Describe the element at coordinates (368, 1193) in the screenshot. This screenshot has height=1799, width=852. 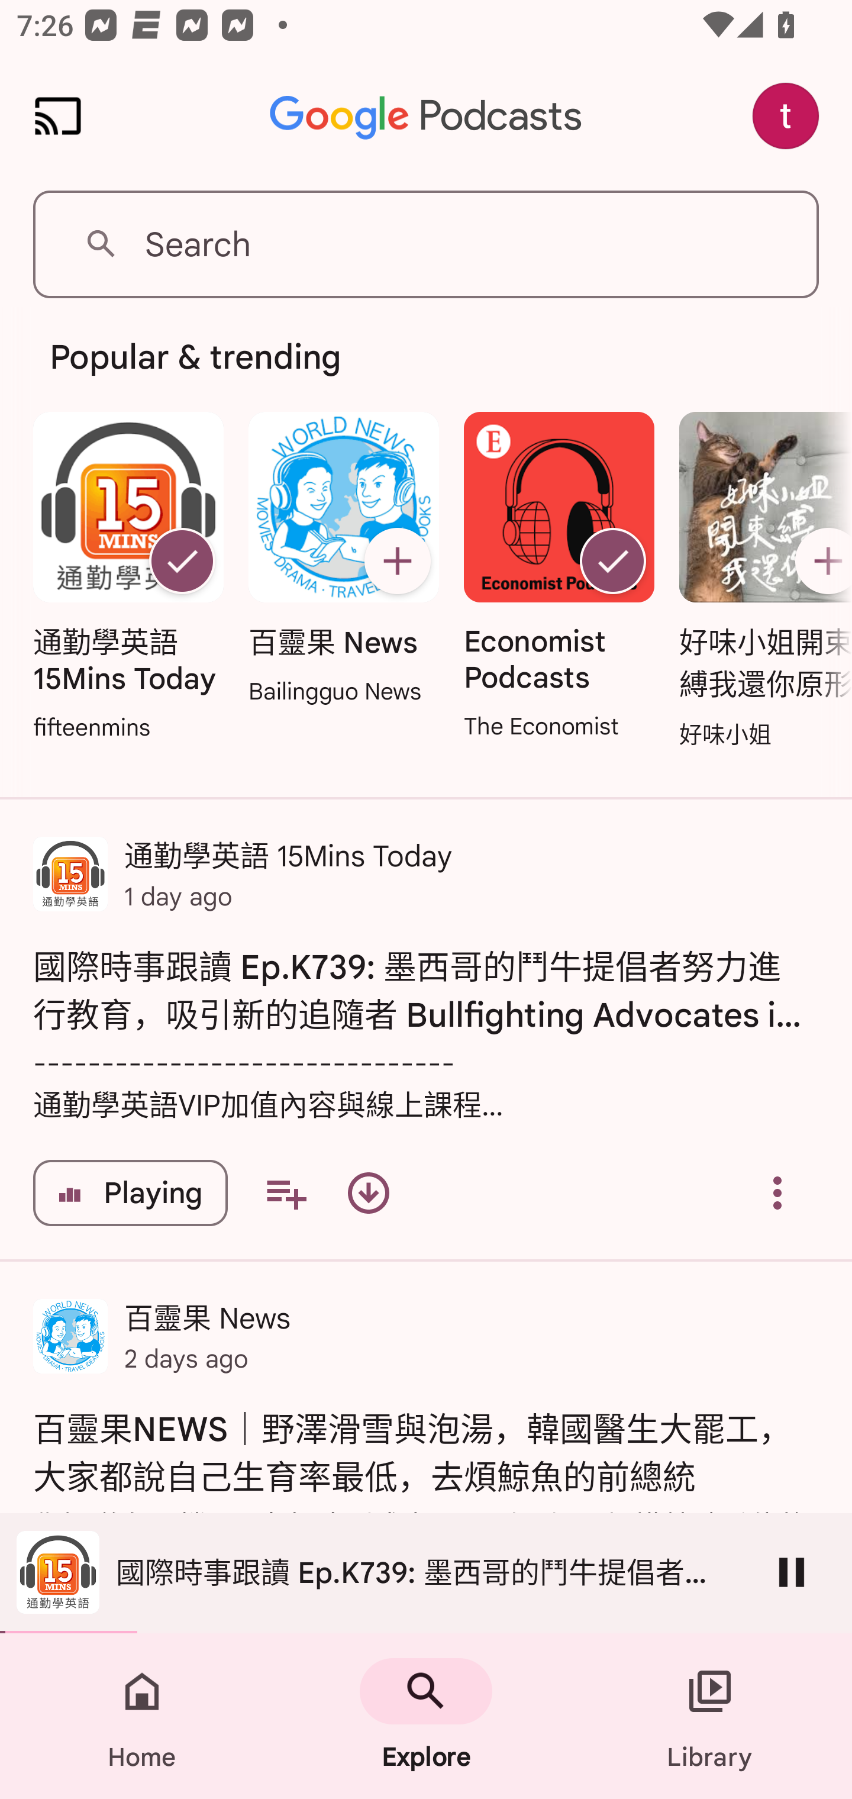
I see `Download episode` at that location.